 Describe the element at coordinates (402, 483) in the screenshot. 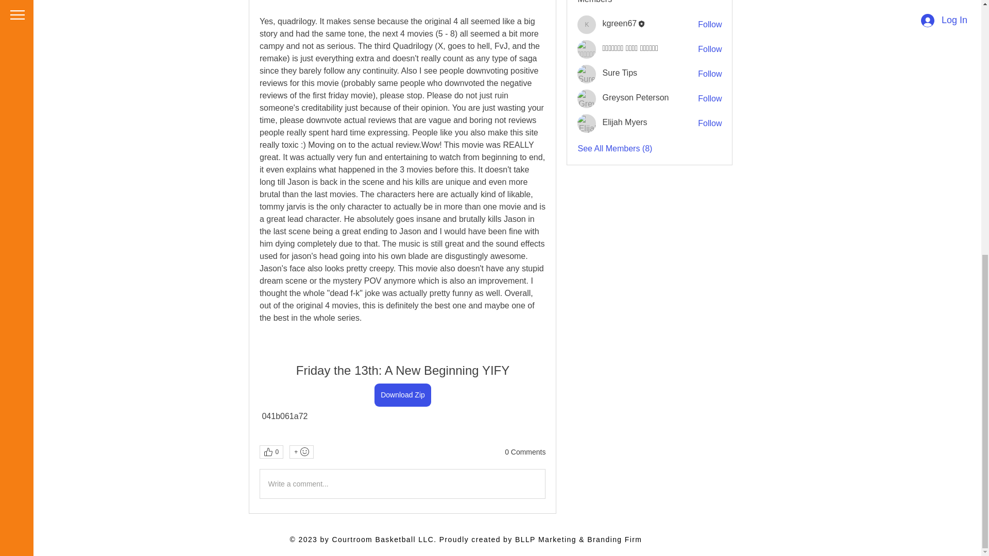

I see `Write a comment...` at that location.